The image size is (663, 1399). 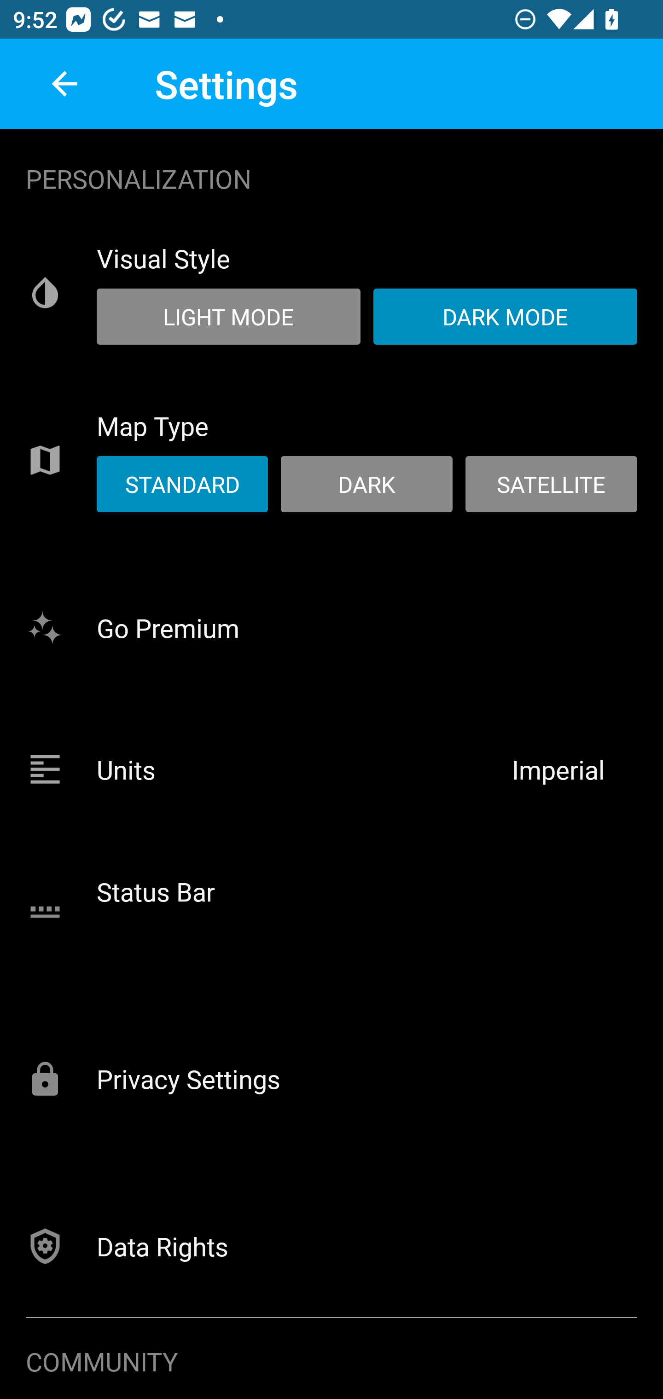 What do you see at coordinates (331, 911) in the screenshot?
I see `Status Bar` at bounding box center [331, 911].